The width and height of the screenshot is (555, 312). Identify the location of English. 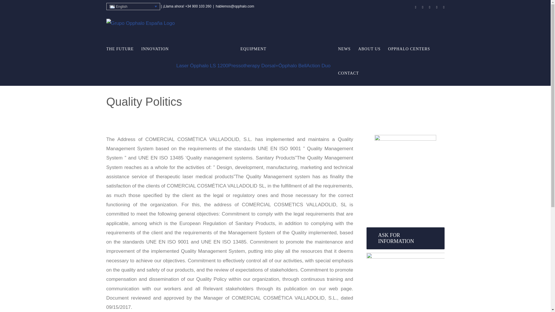
(133, 6).